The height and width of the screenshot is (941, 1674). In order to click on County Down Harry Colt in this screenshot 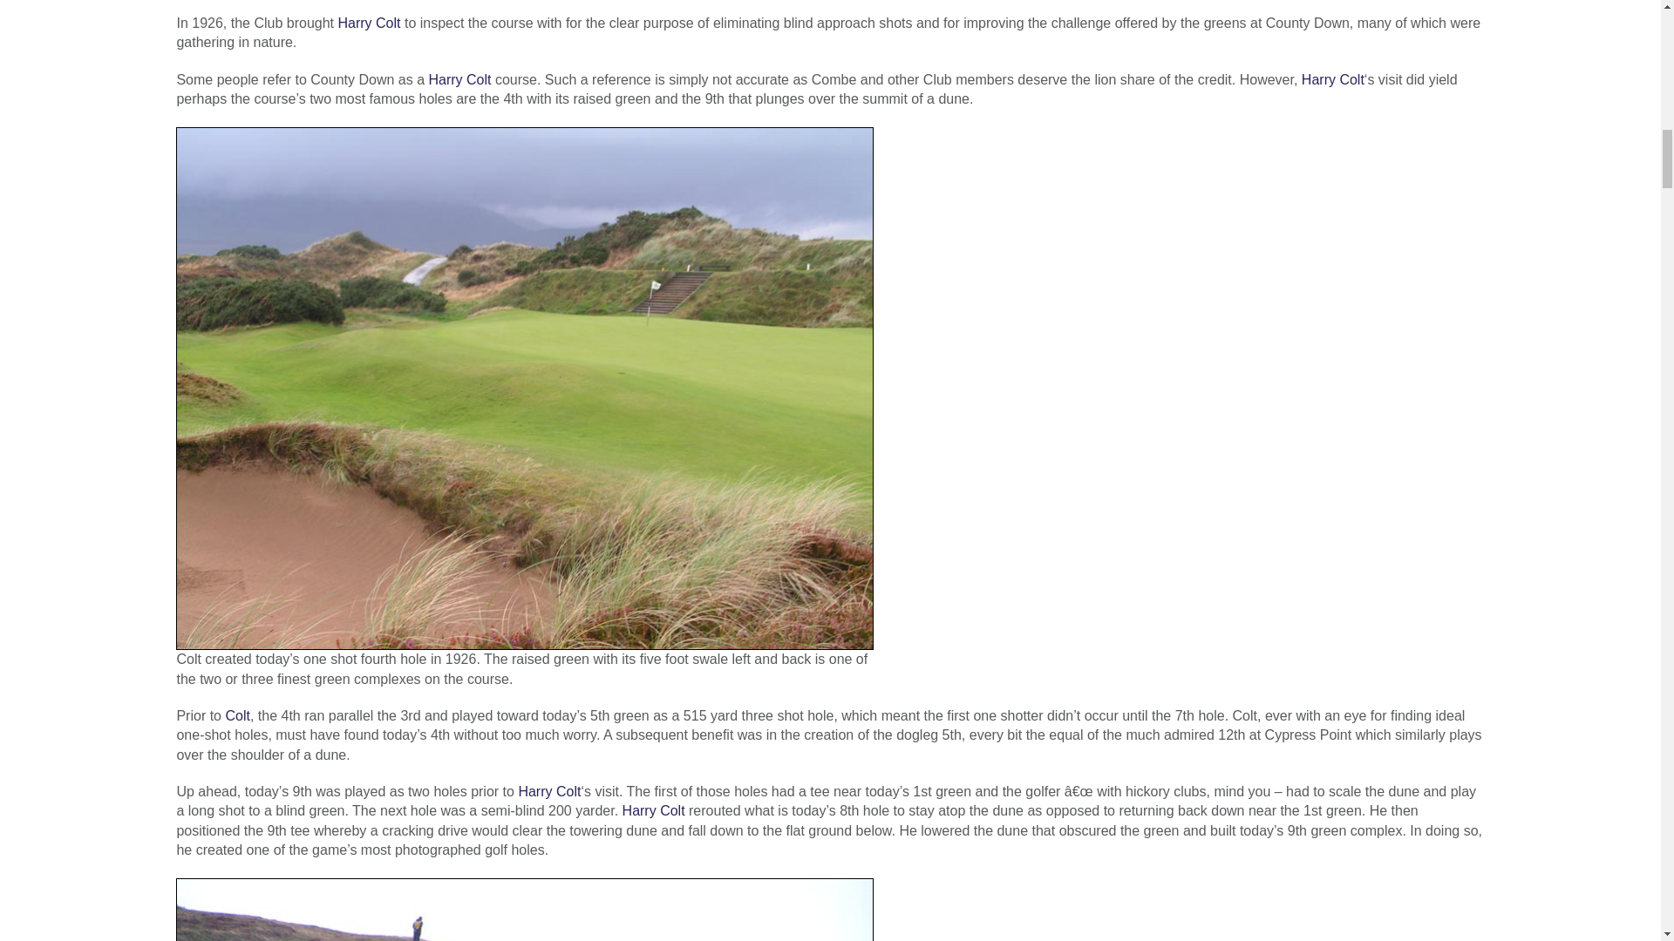, I will do `click(459, 80)`.